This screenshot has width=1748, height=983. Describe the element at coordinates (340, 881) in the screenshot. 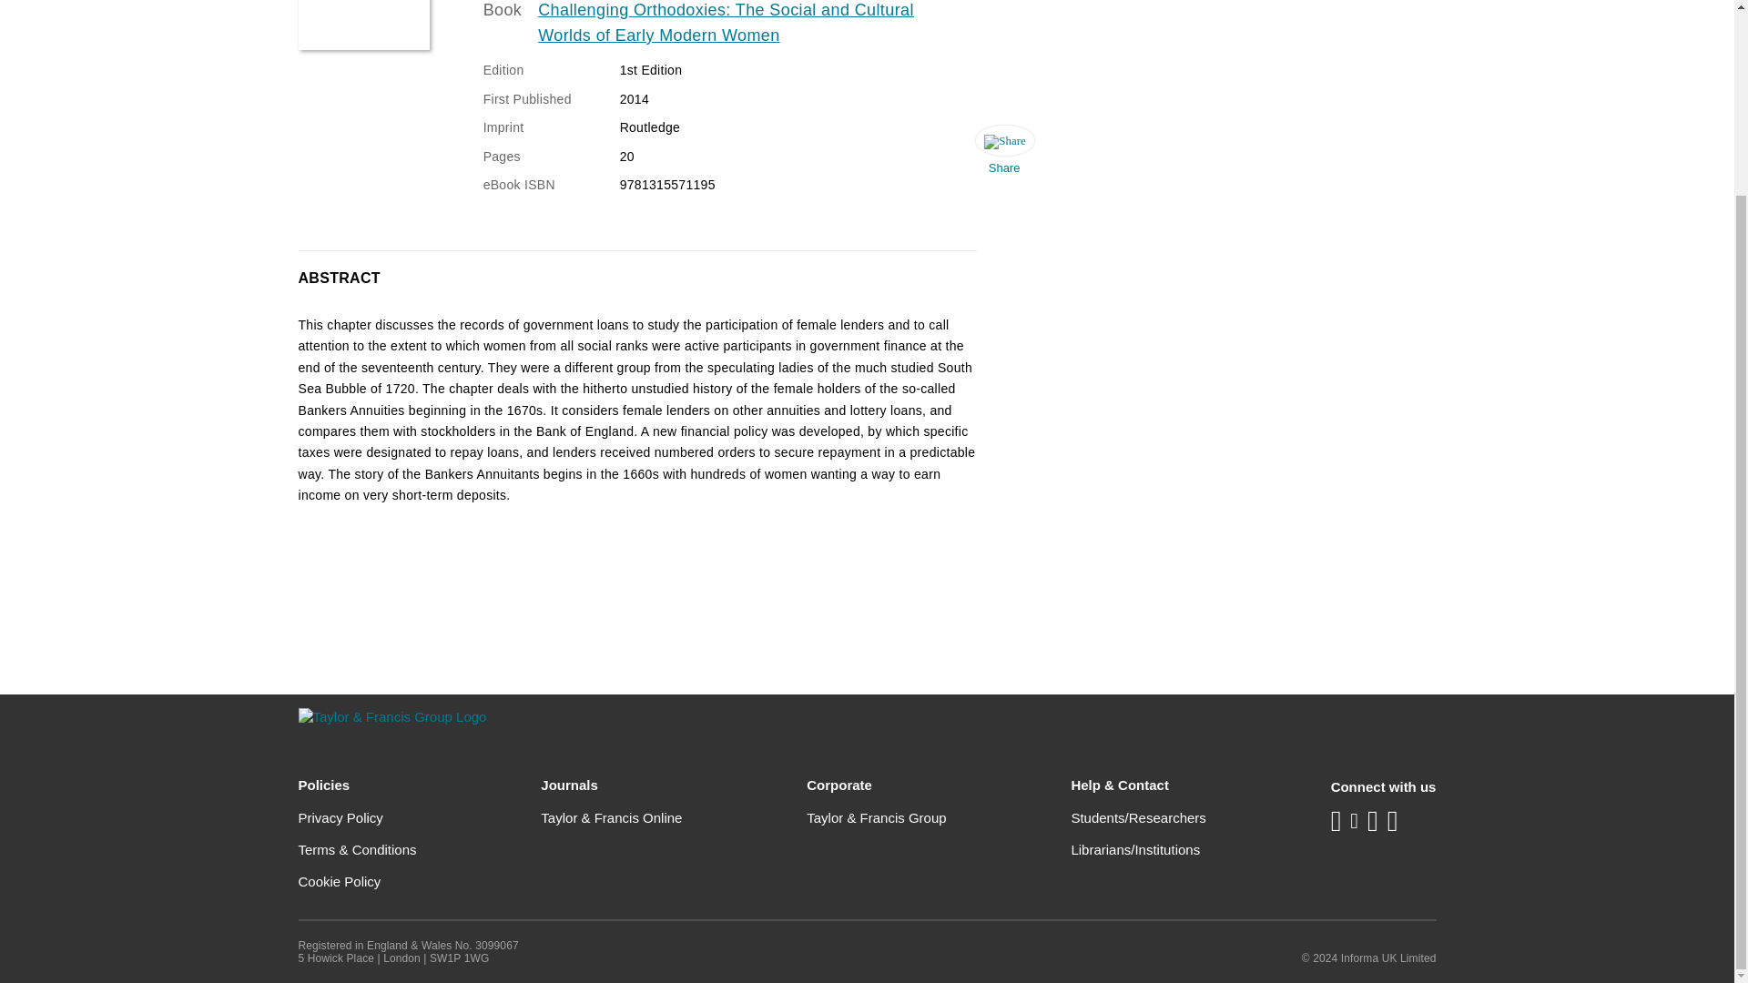

I see `Cookie Policy` at that location.